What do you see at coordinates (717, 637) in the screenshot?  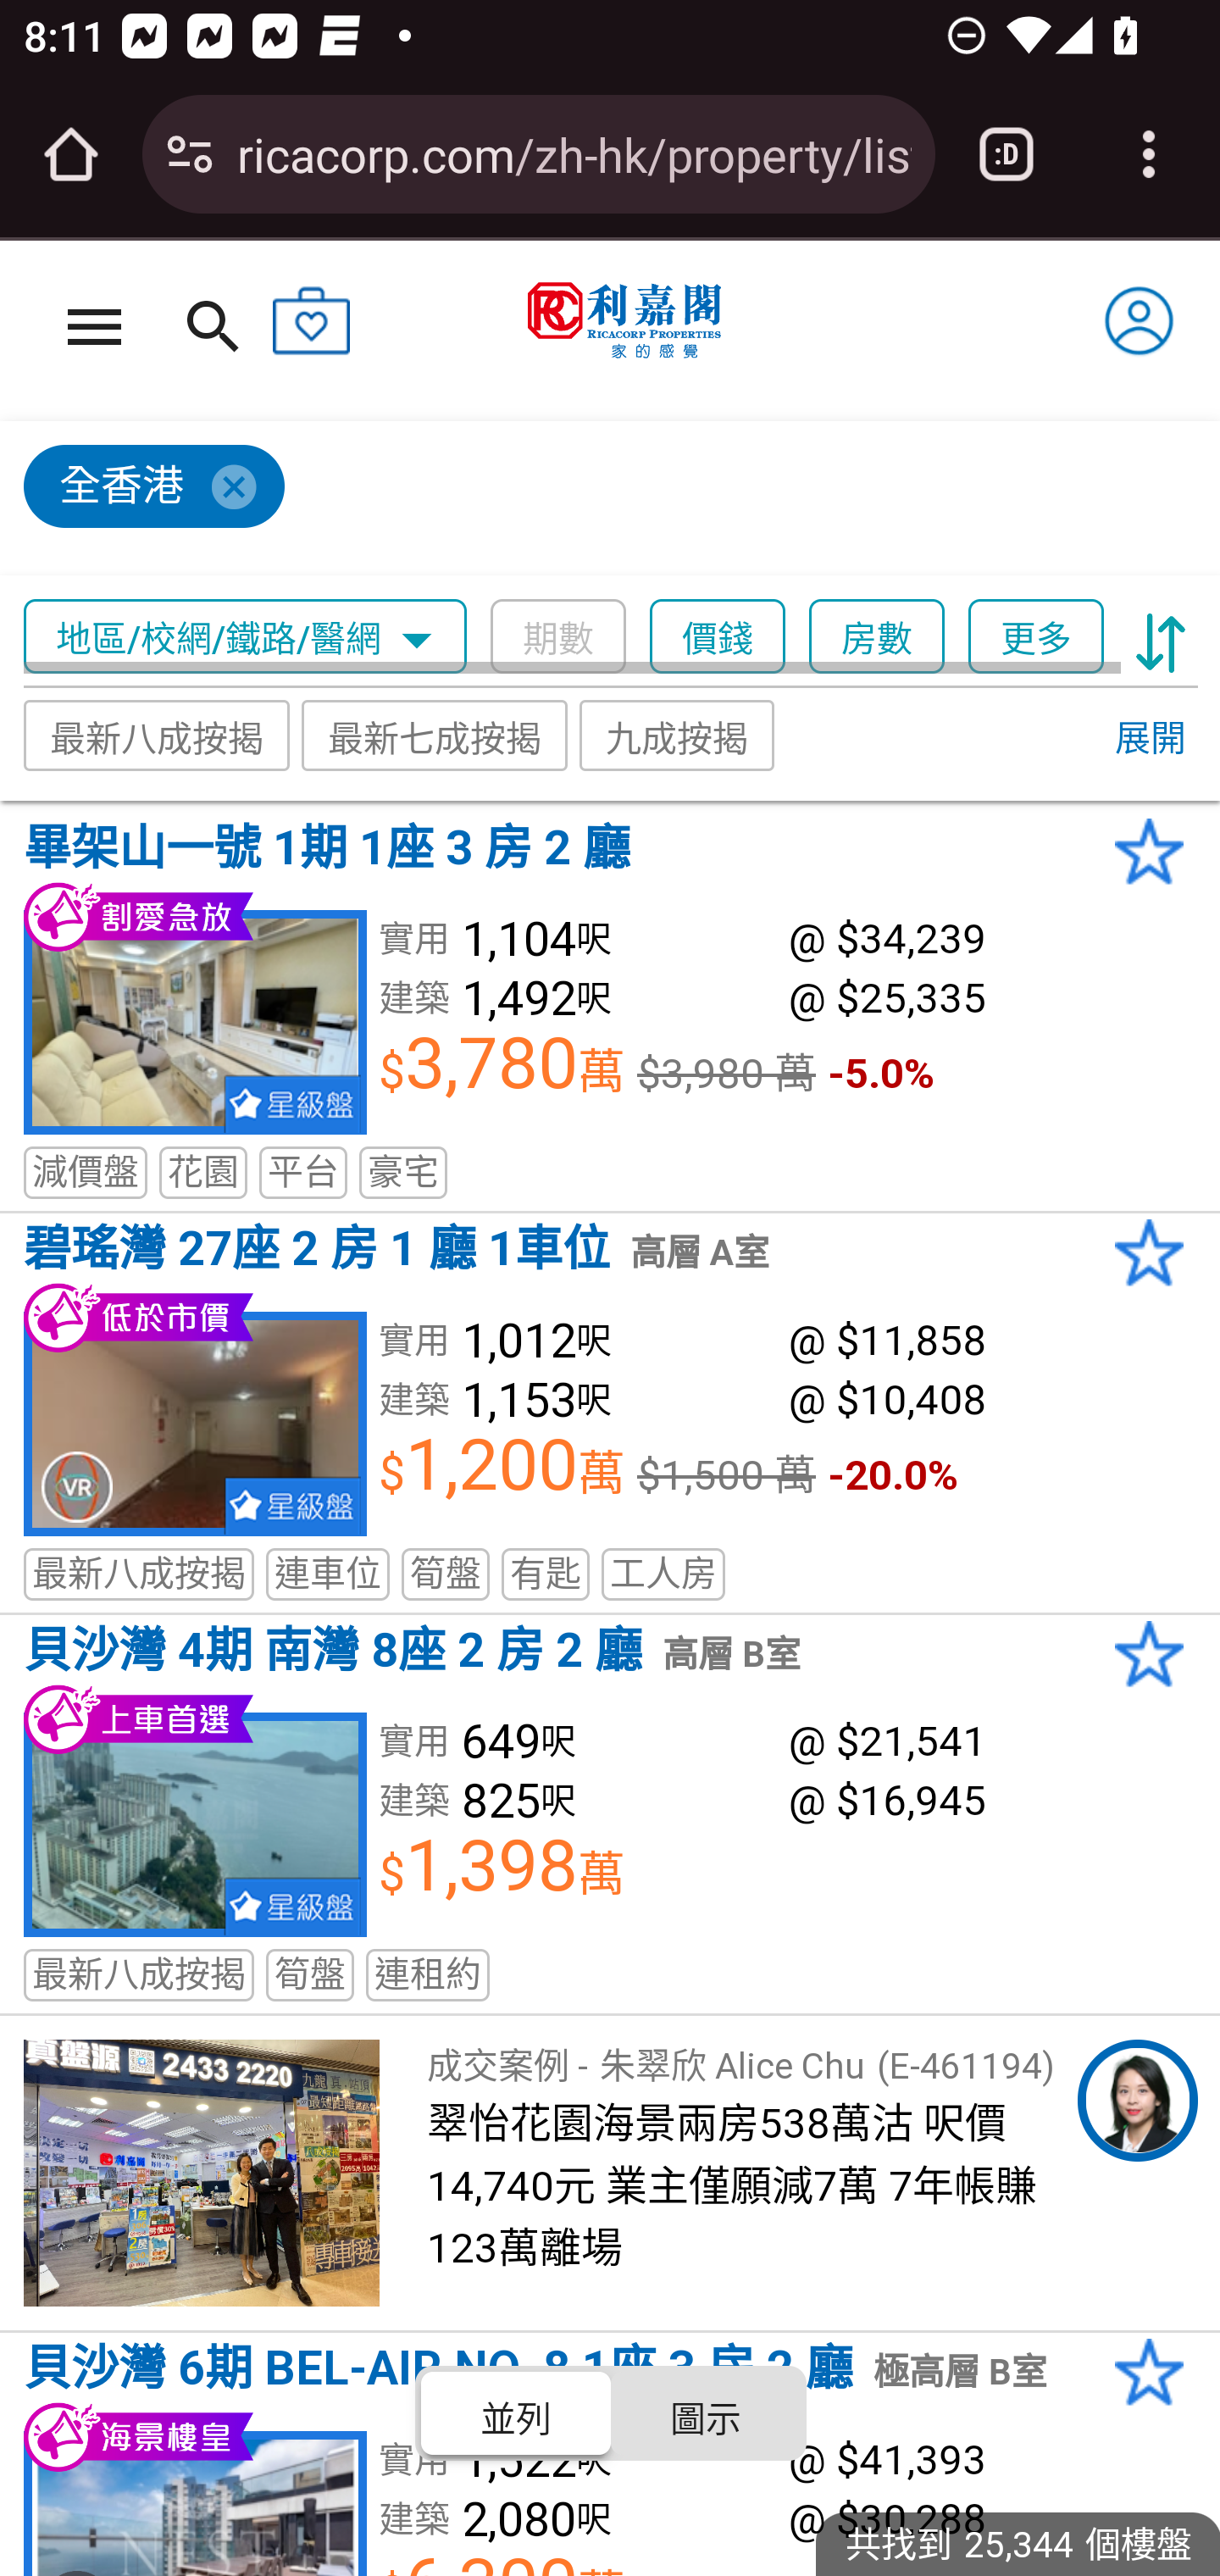 I see `價錢` at bounding box center [717, 637].